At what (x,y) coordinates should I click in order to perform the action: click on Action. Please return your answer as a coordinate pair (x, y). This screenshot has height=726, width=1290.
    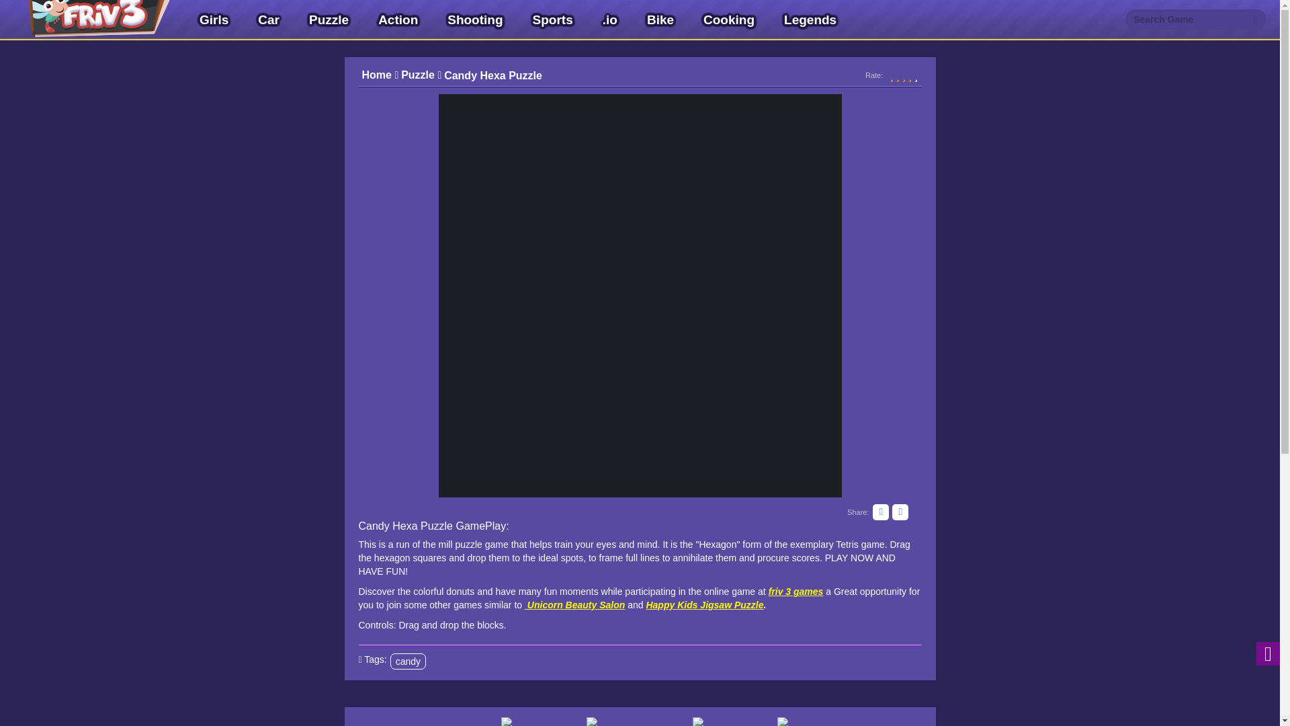
    Looking at the image, I should click on (398, 20).